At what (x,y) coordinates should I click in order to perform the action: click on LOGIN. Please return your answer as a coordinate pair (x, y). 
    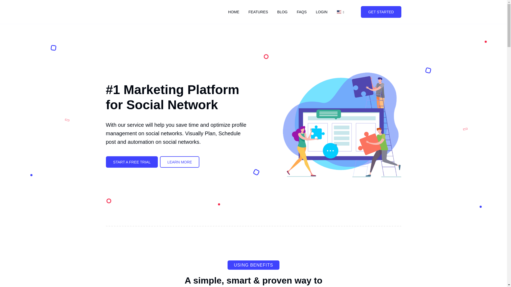
    Looking at the image, I should click on (322, 12).